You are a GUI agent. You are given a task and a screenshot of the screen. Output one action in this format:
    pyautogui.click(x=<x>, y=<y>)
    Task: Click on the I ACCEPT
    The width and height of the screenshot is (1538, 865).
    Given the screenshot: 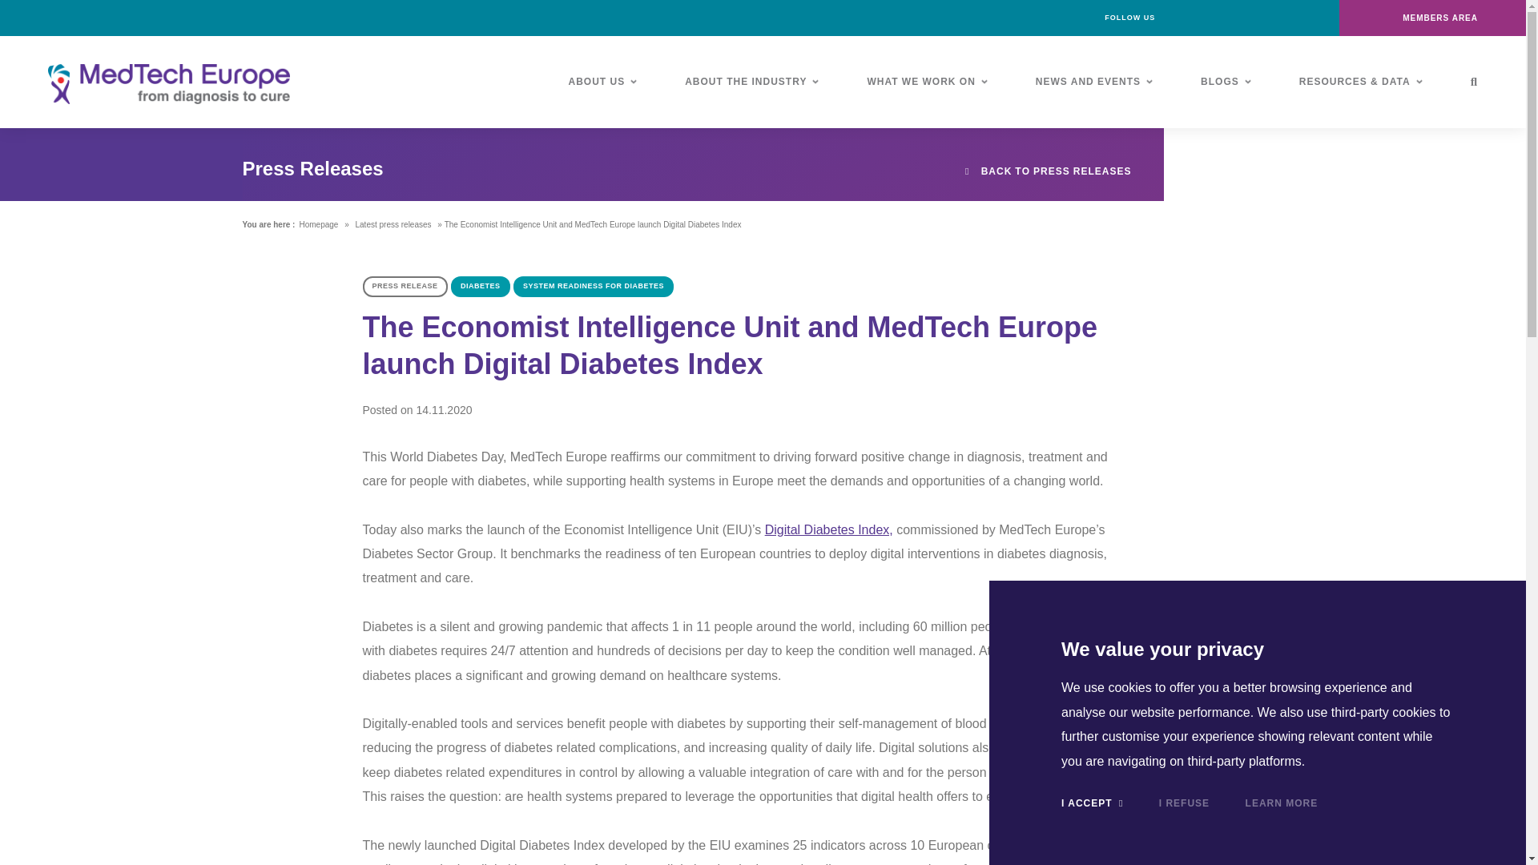 What is the action you would take?
    pyautogui.click(x=1091, y=803)
    